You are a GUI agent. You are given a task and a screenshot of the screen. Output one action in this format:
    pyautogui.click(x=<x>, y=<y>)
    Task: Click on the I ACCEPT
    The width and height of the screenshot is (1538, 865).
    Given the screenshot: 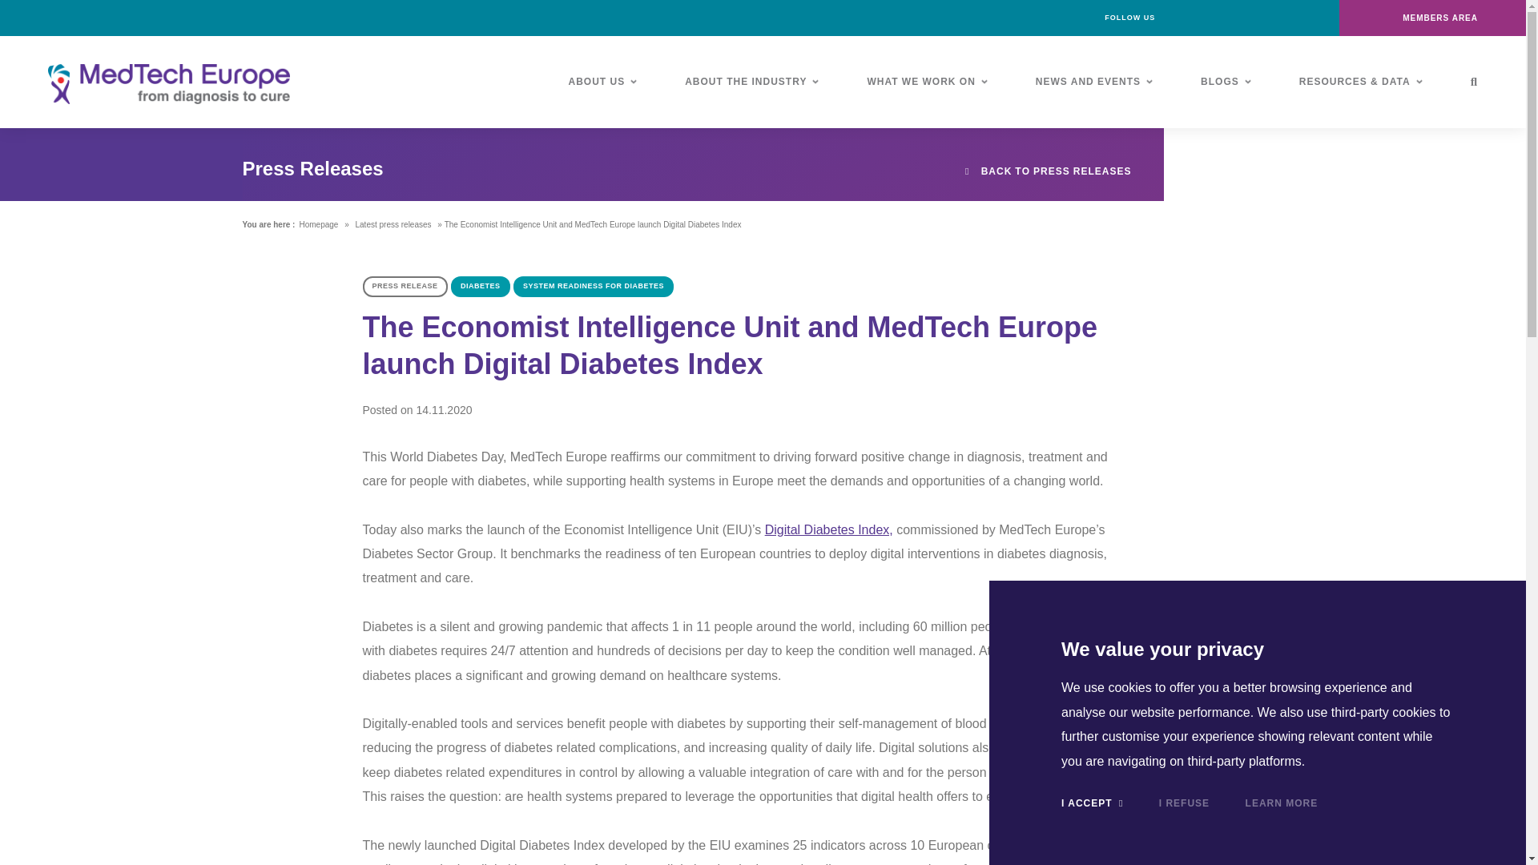 What is the action you would take?
    pyautogui.click(x=1091, y=803)
    